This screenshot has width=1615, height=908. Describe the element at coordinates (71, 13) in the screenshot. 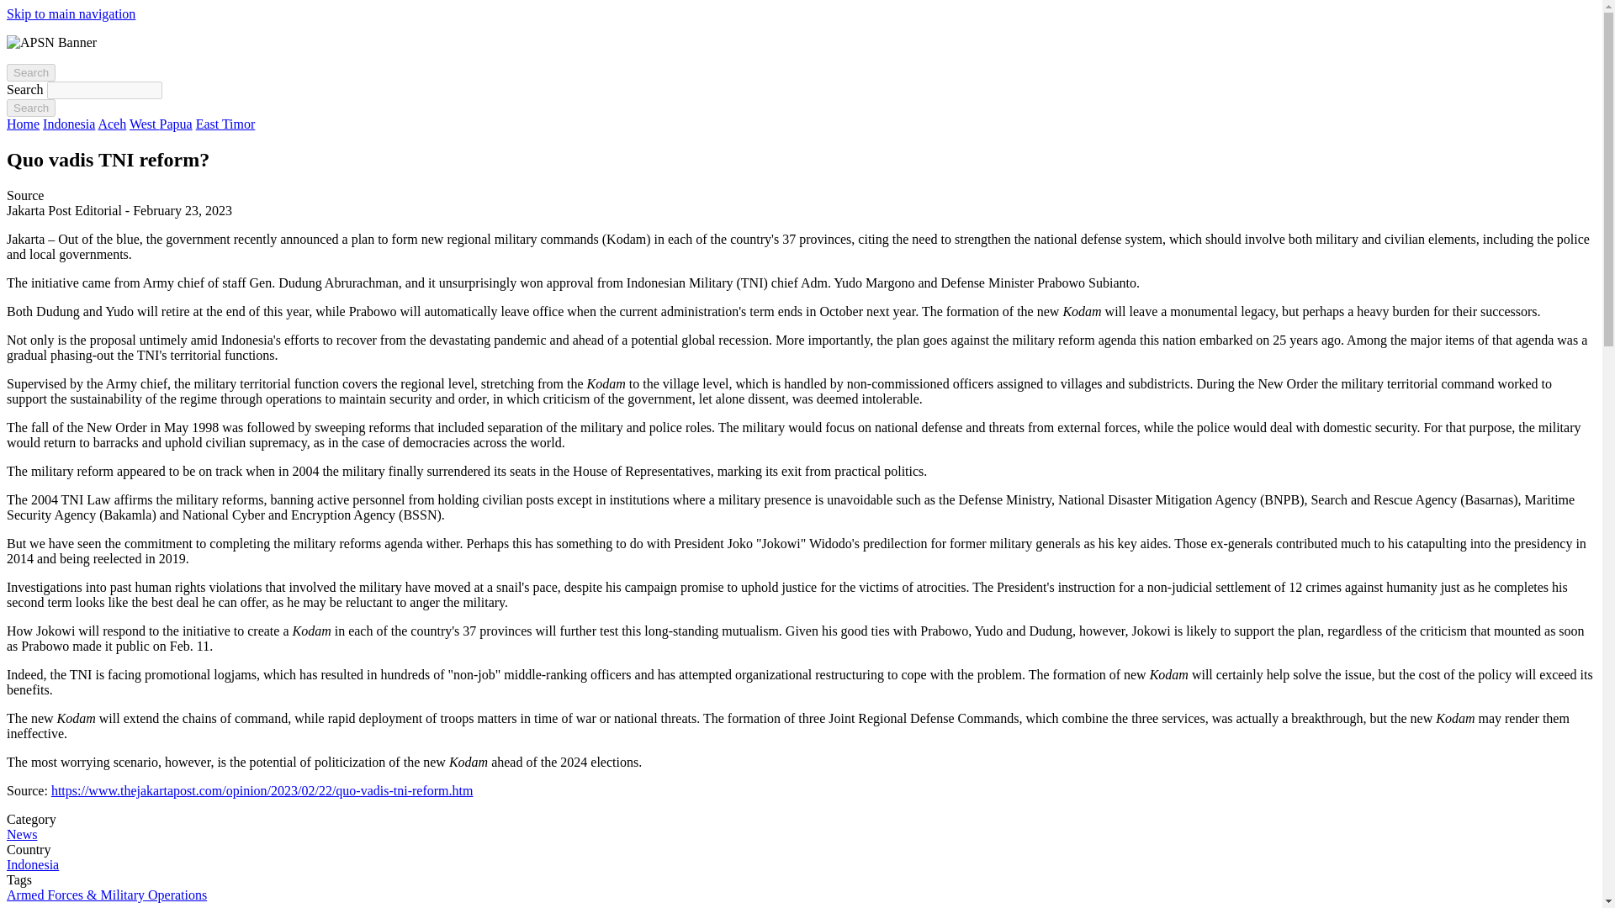

I see `Skip to main navigation` at that location.